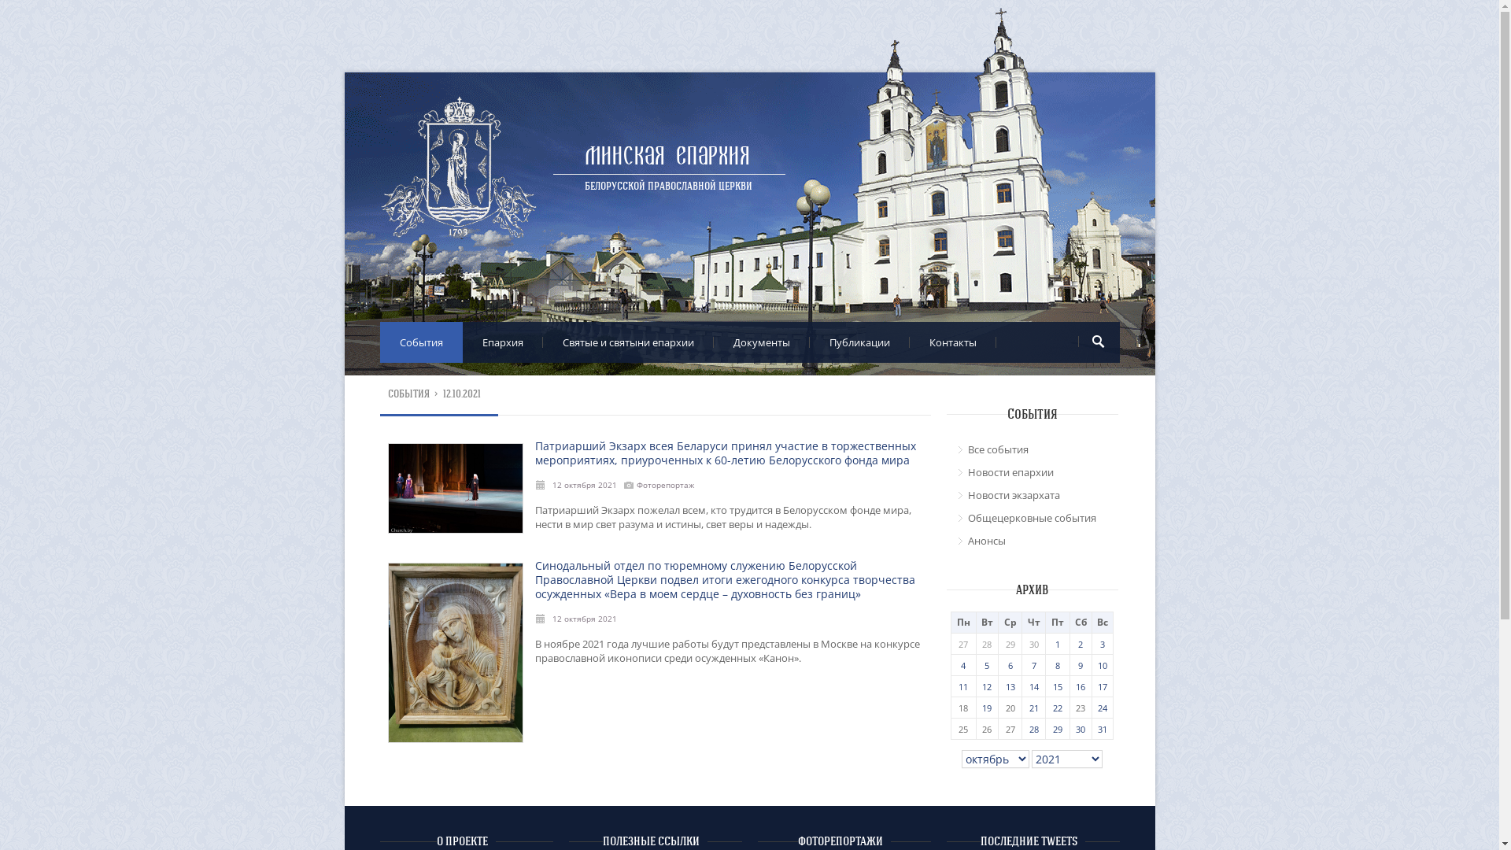 Image resolution: width=1511 pixels, height=850 pixels. Describe the element at coordinates (1034, 708) in the screenshot. I see `21` at that location.